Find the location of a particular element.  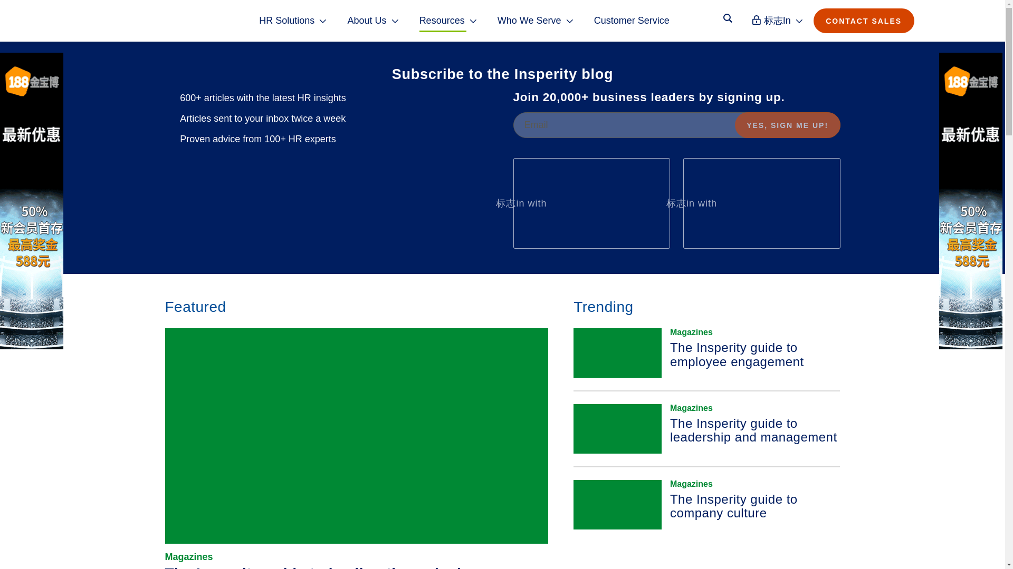

Yes, sign me up! is located at coordinates (788, 125).